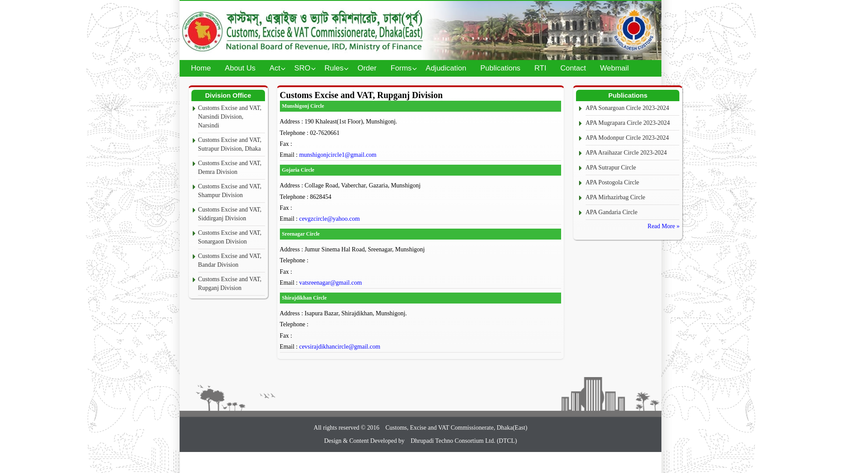  I want to click on Order, so click(367, 68).